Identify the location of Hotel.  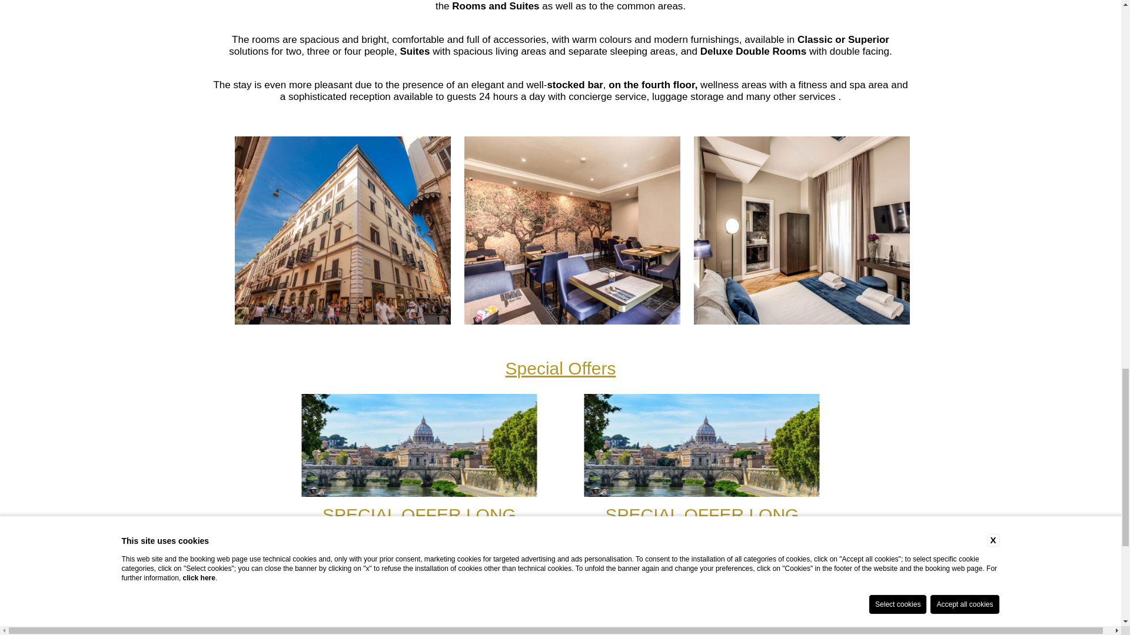
(419, 444).